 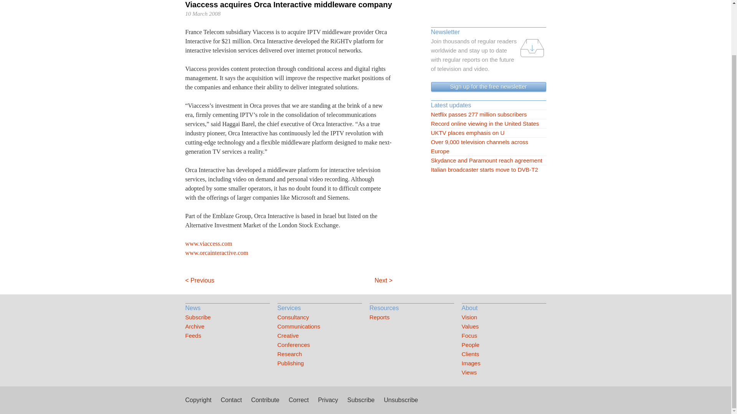 What do you see at coordinates (208, 243) in the screenshot?
I see `Viaccess web site` at bounding box center [208, 243].